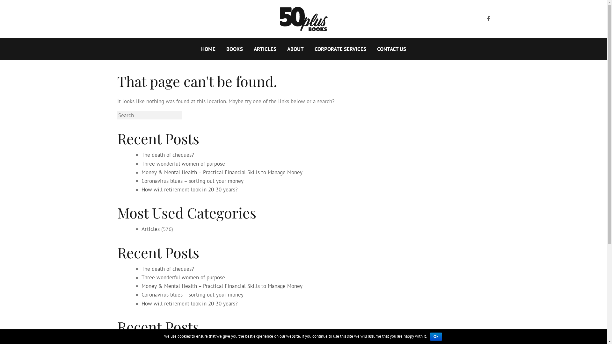  Describe the element at coordinates (189, 190) in the screenshot. I see `How will retirement look in 20-30 years?` at that location.